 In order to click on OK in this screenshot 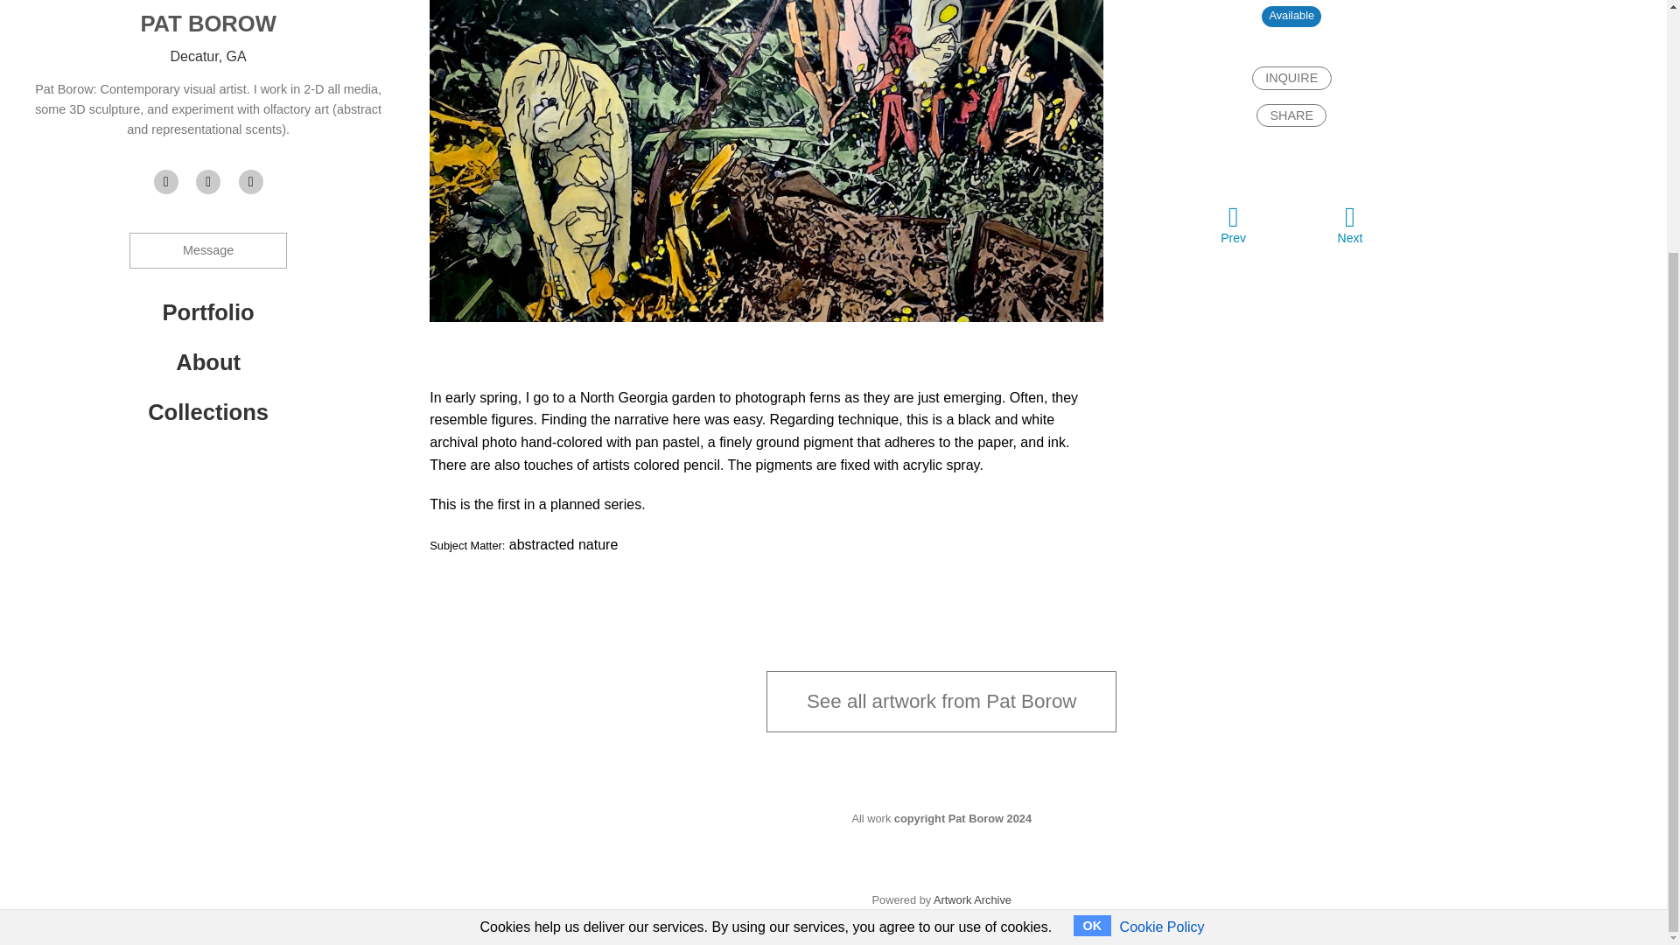, I will do `click(1092, 591)`.